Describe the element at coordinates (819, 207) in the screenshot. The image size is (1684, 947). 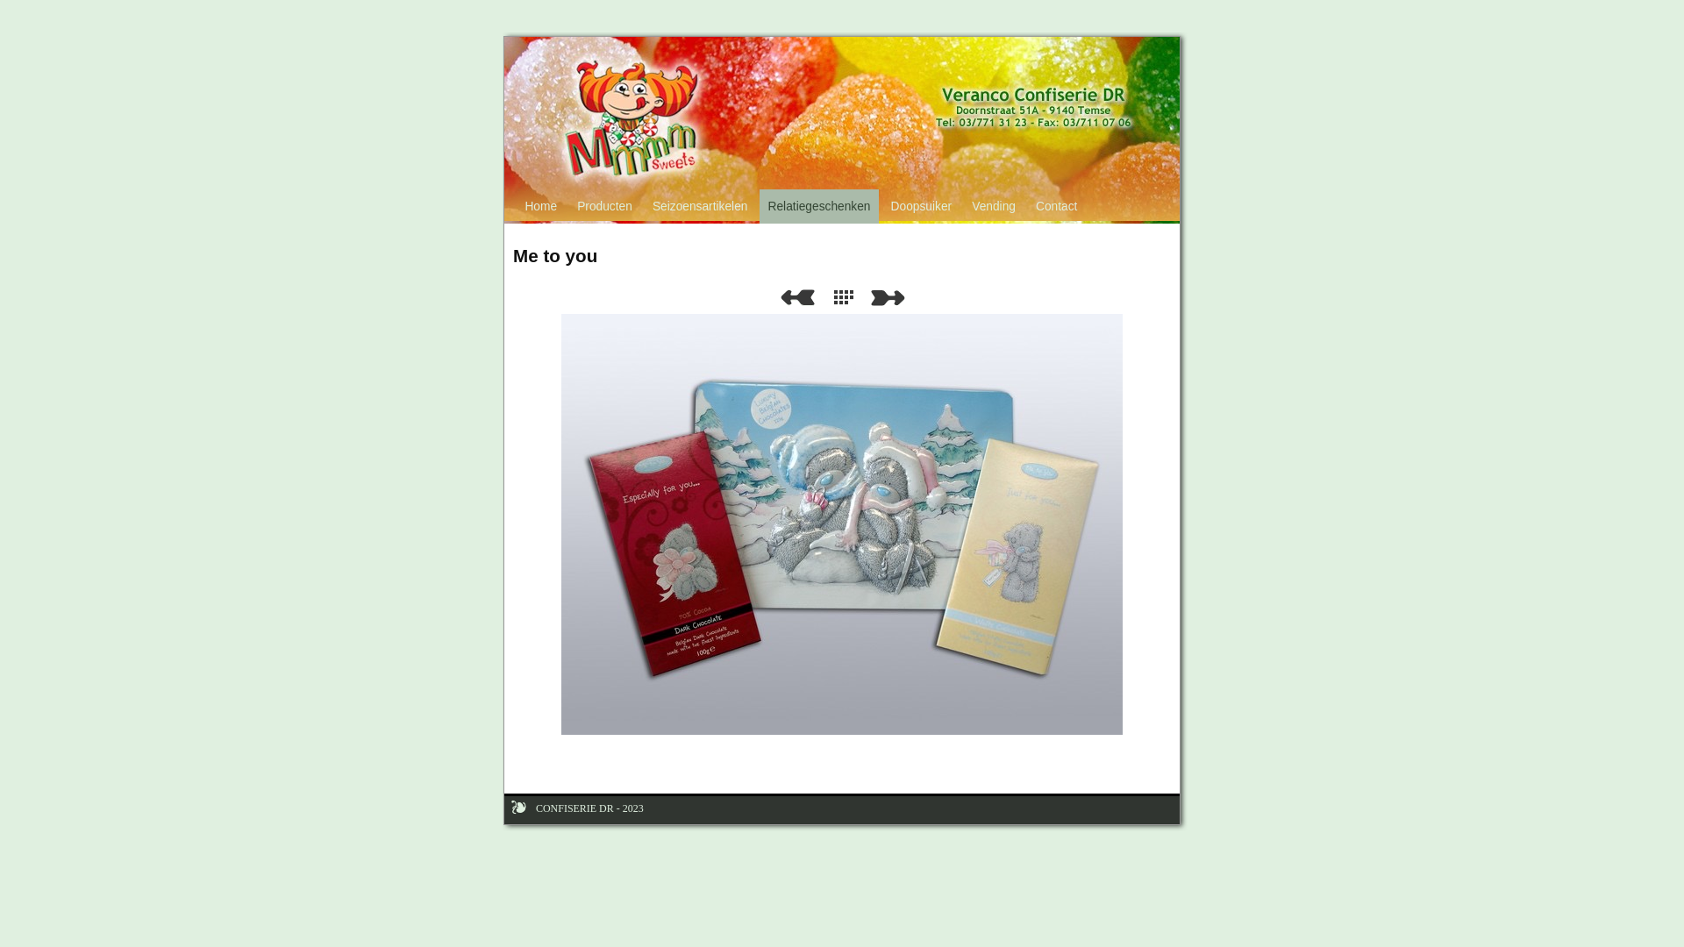
I see `Relatiegeschenken` at that location.